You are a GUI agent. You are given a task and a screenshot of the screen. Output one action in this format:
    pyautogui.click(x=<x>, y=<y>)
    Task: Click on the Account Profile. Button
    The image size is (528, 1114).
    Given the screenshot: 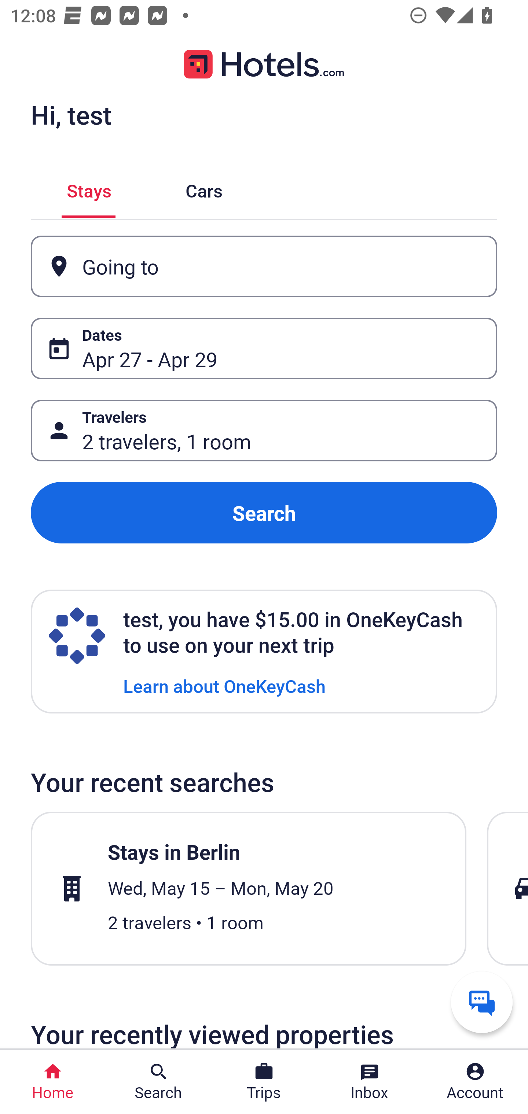 What is the action you would take?
    pyautogui.click(x=475, y=1082)
    